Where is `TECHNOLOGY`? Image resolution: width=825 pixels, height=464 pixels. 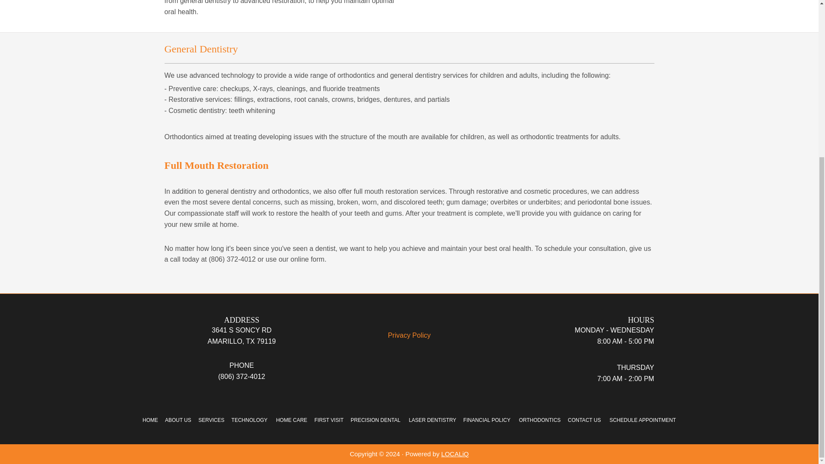
TECHNOLOGY is located at coordinates (249, 420).